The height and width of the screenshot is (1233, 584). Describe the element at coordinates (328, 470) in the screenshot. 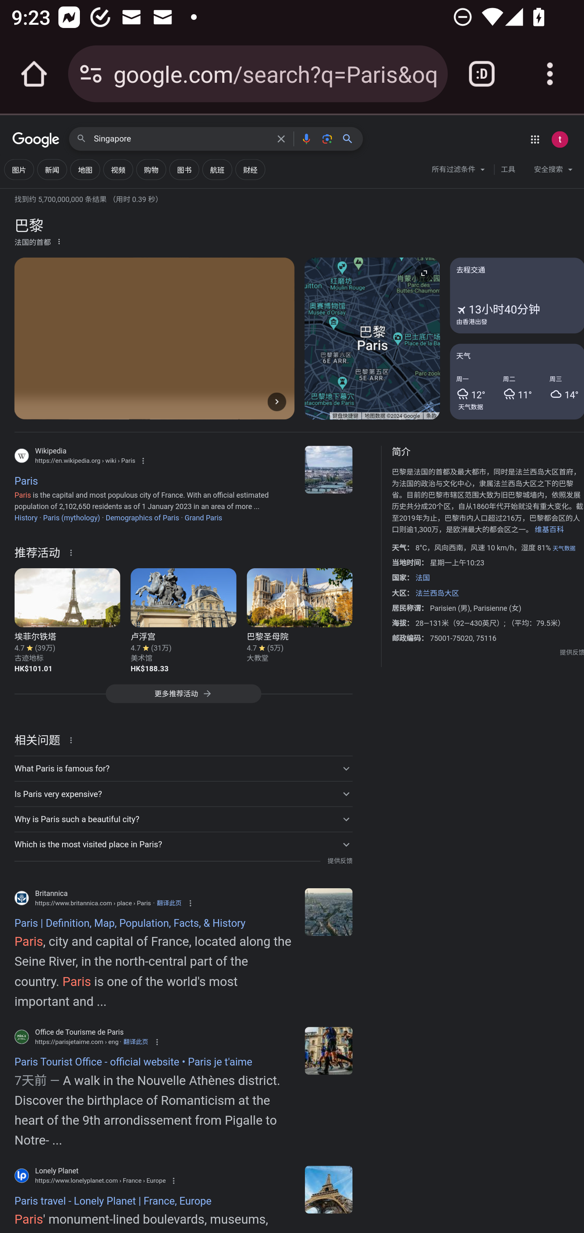

I see `Paris` at that location.